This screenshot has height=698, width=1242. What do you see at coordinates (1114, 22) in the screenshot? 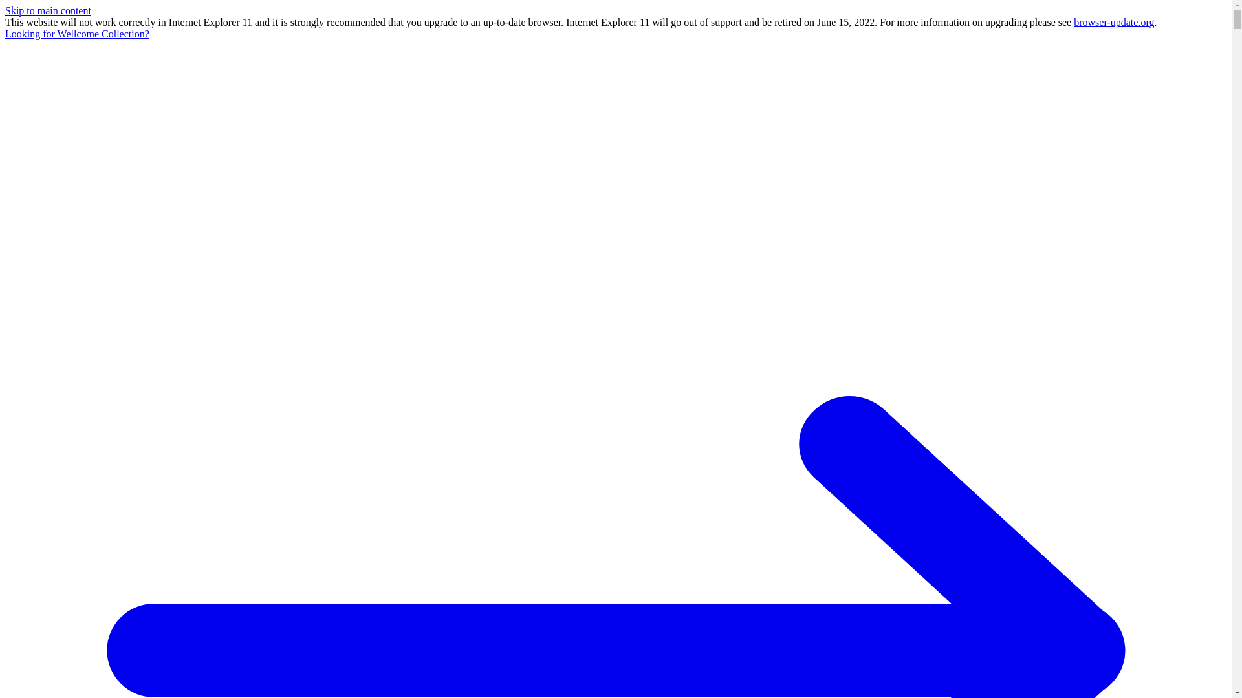
I see `browser-update.org` at bounding box center [1114, 22].